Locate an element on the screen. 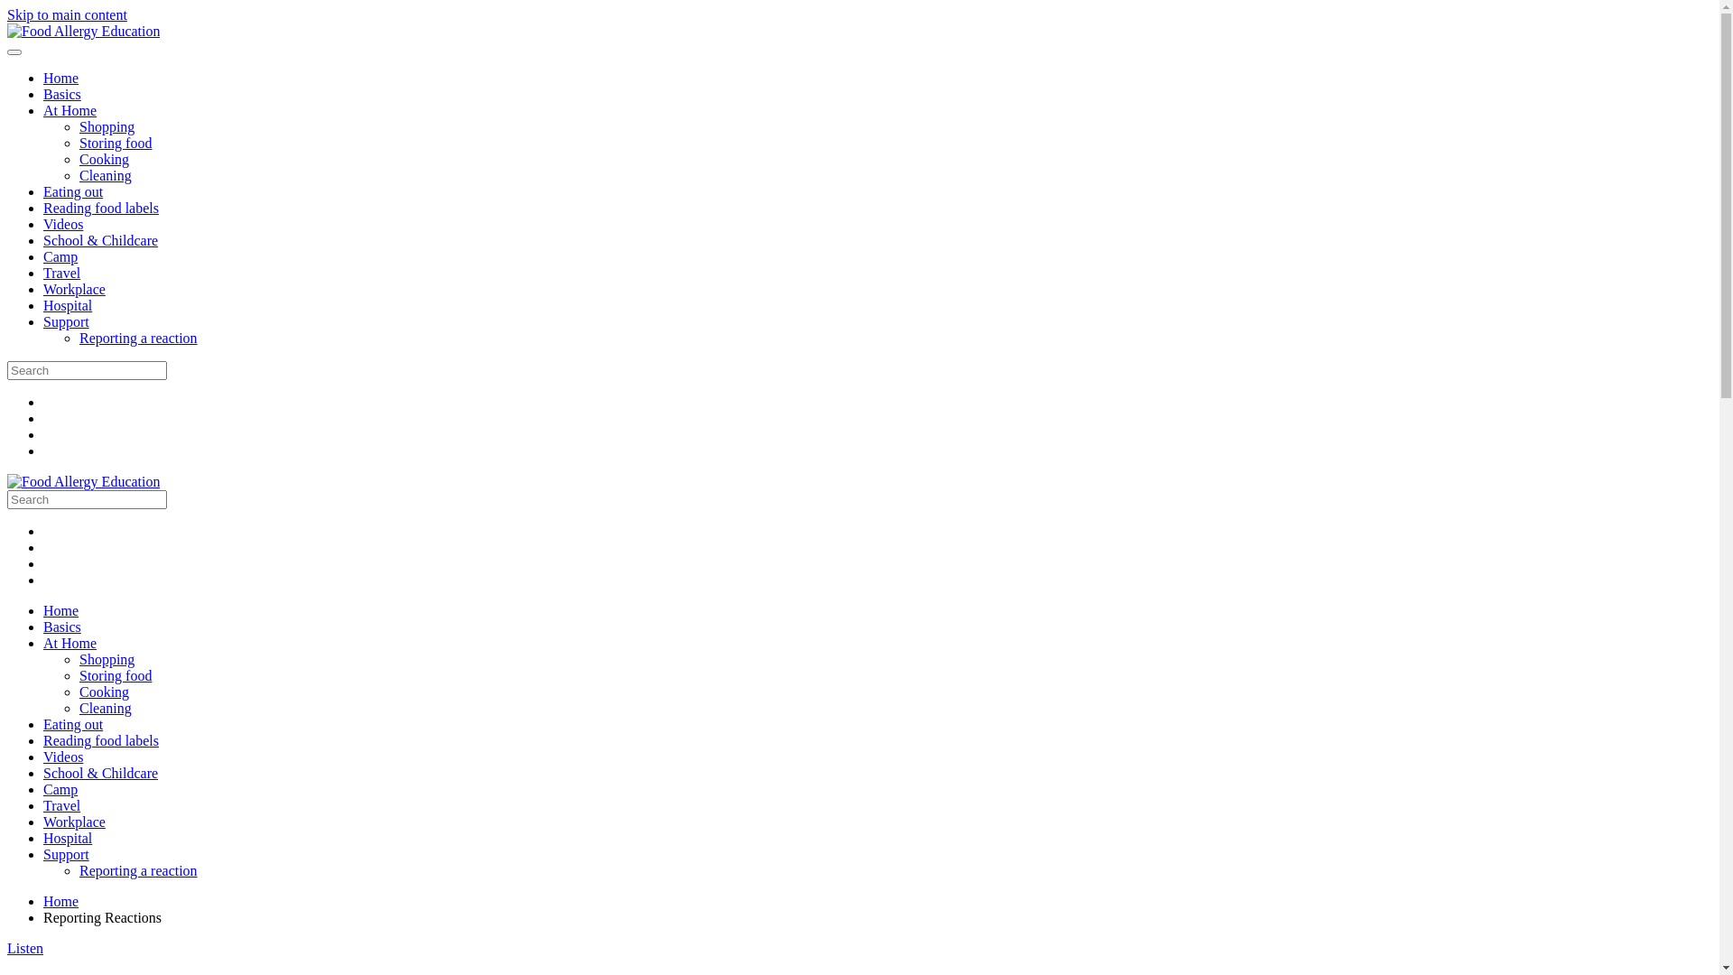 The image size is (1733, 975). Support is located at coordinates (67, 321).